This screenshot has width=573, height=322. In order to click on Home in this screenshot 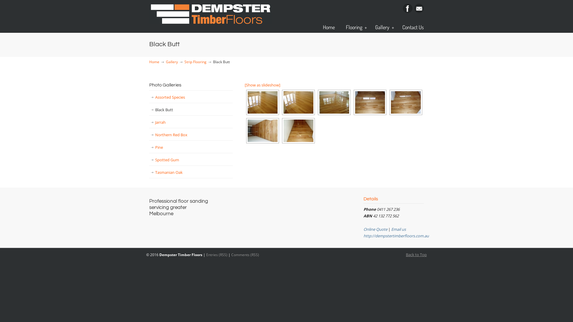, I will do `click(329, 27)`.